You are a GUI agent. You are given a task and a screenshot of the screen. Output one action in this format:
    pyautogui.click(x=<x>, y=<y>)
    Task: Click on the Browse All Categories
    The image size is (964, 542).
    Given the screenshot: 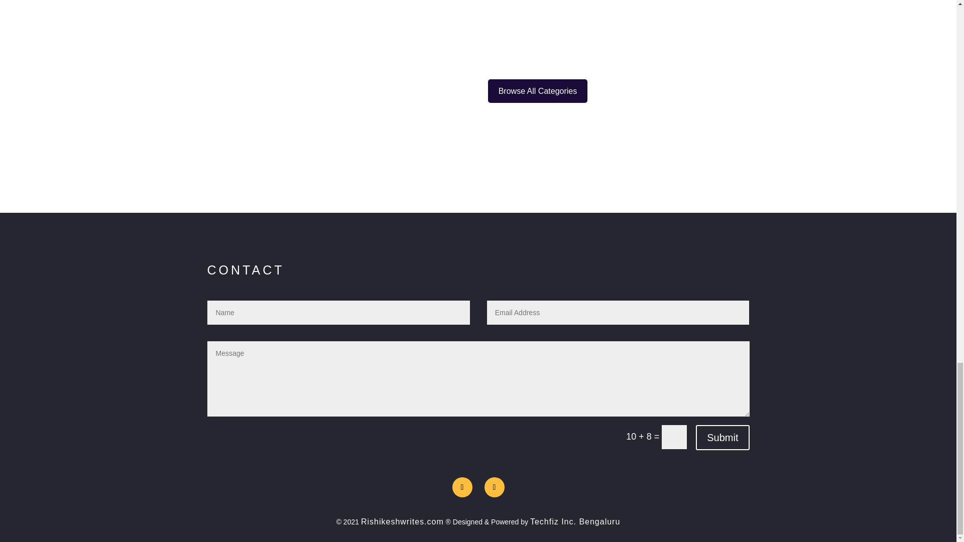 What is the action you would take?
    pyautogui.click(x=538, y=91)
    